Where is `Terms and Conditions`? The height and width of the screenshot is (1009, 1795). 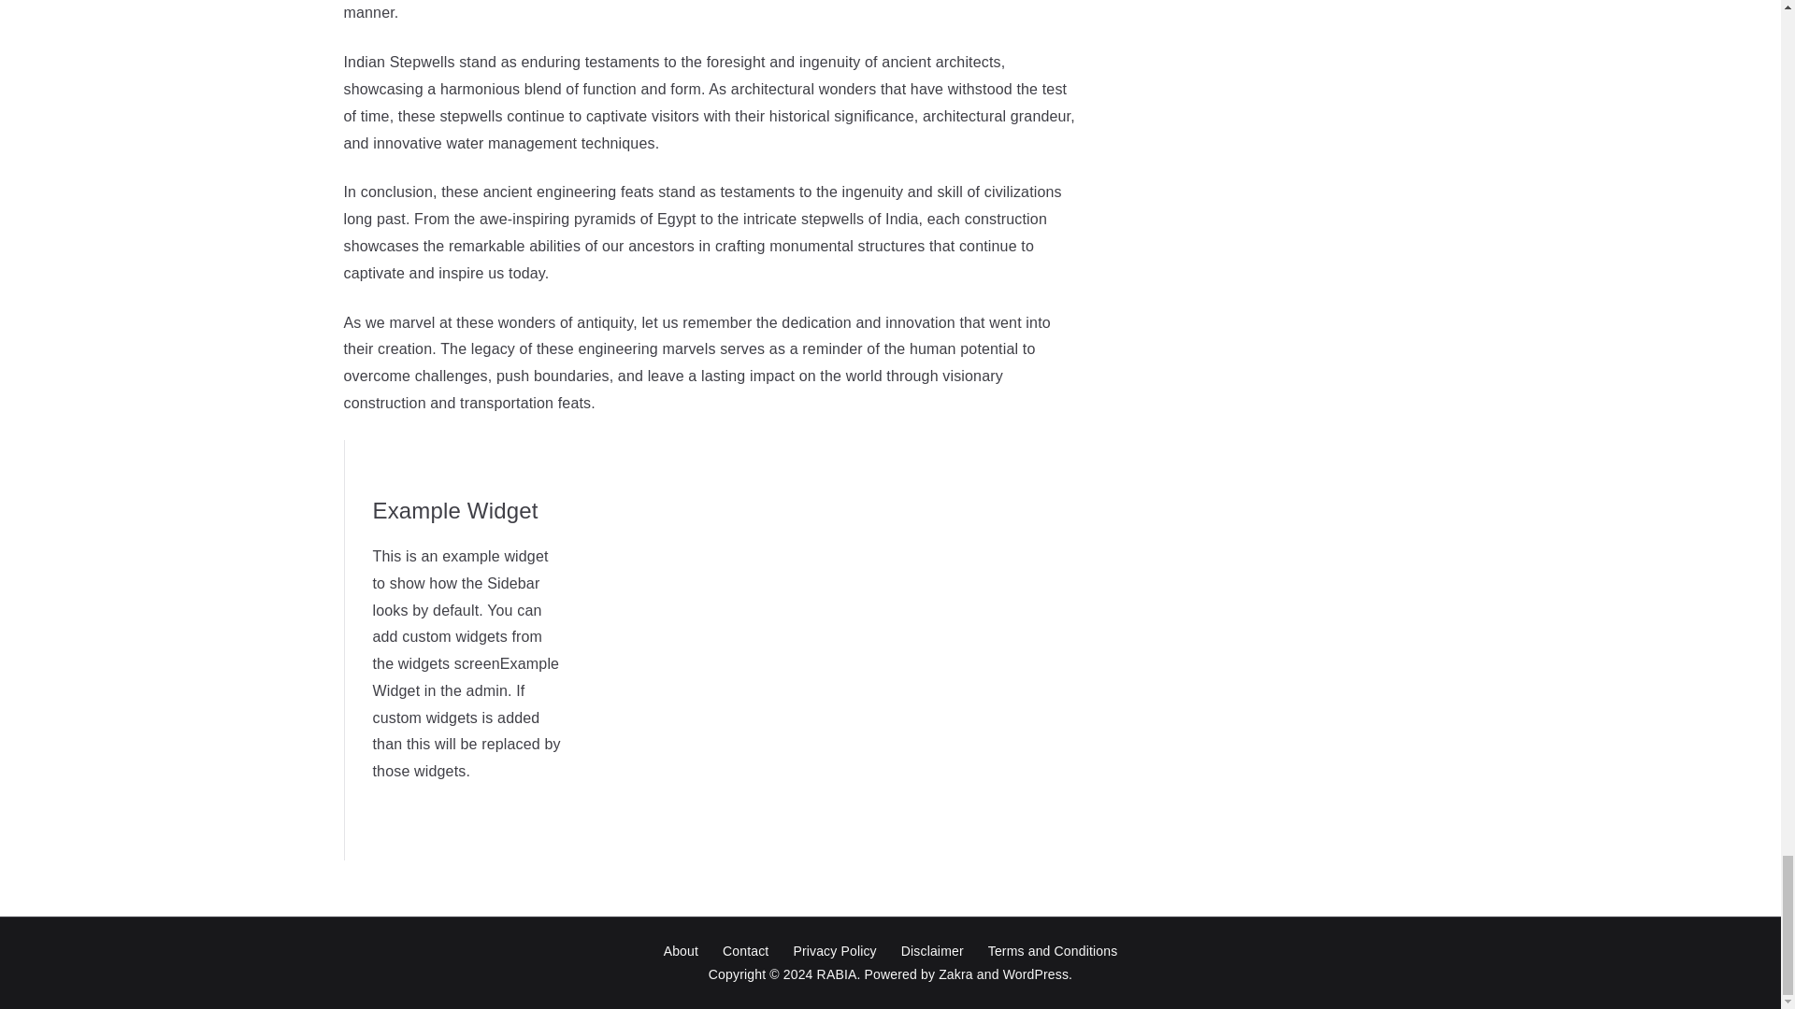 Terms and Conditions is located at coordinates (1053, 951).